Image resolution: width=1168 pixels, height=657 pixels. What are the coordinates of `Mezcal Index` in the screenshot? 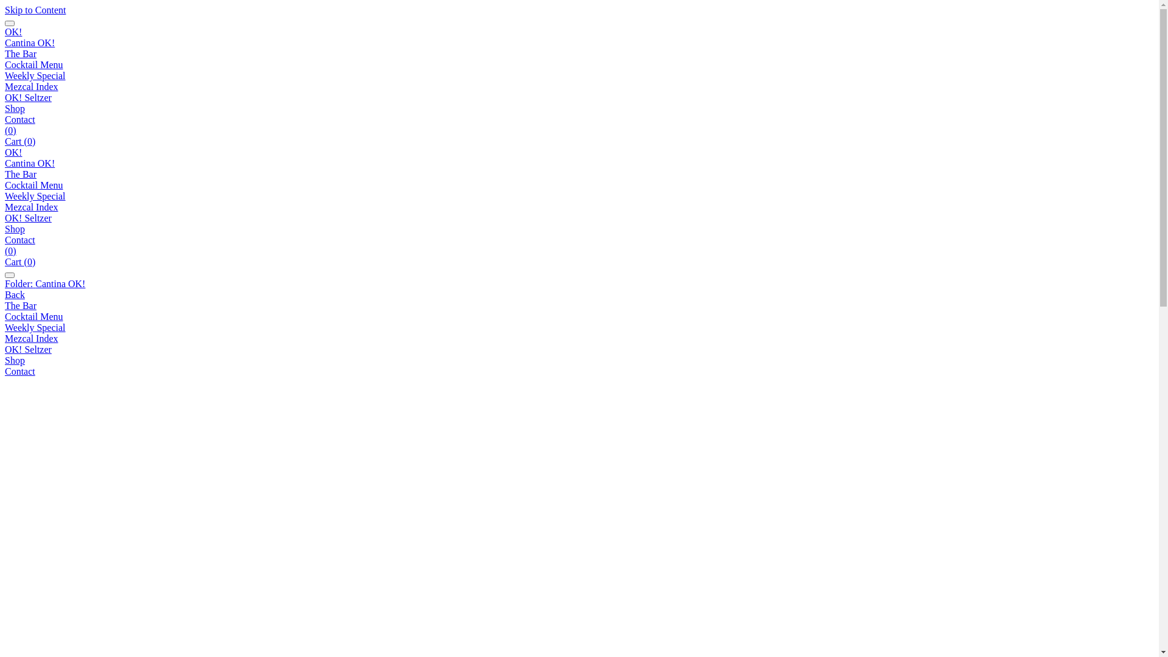 It's located at (579, 339).